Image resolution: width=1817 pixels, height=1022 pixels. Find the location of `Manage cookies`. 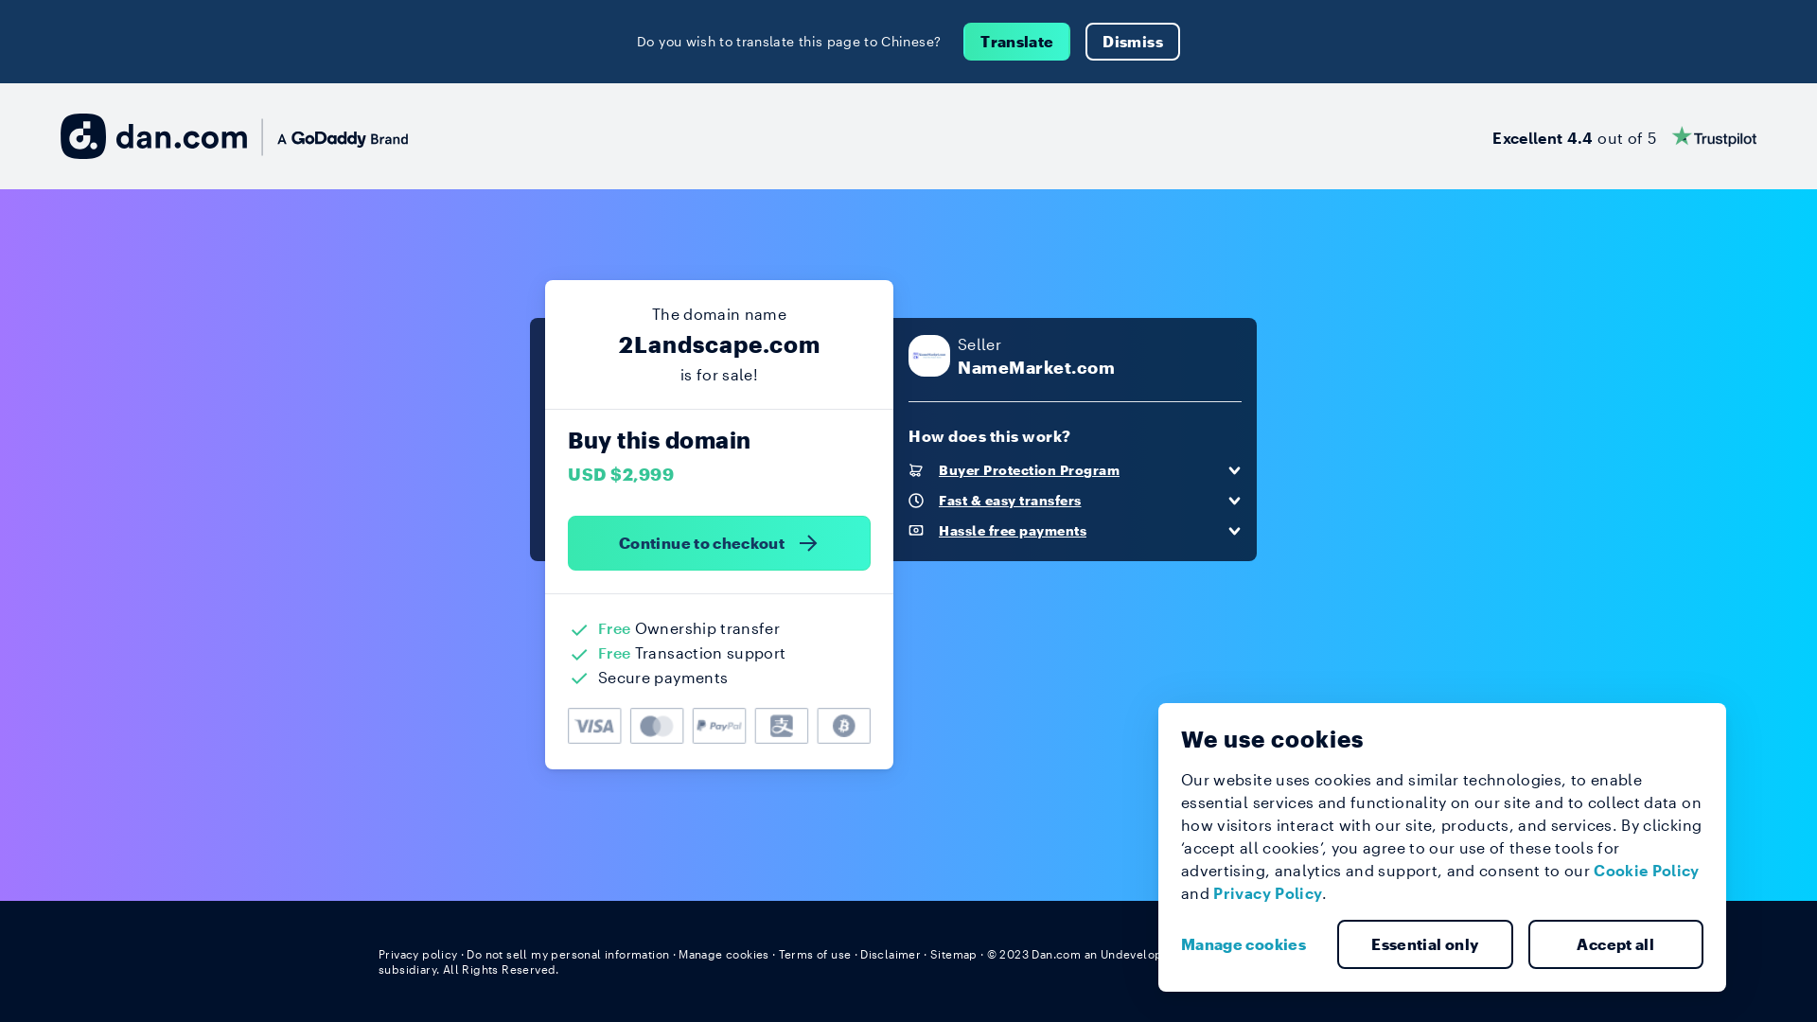

Manage cookies is located at coordinates (724, 954).